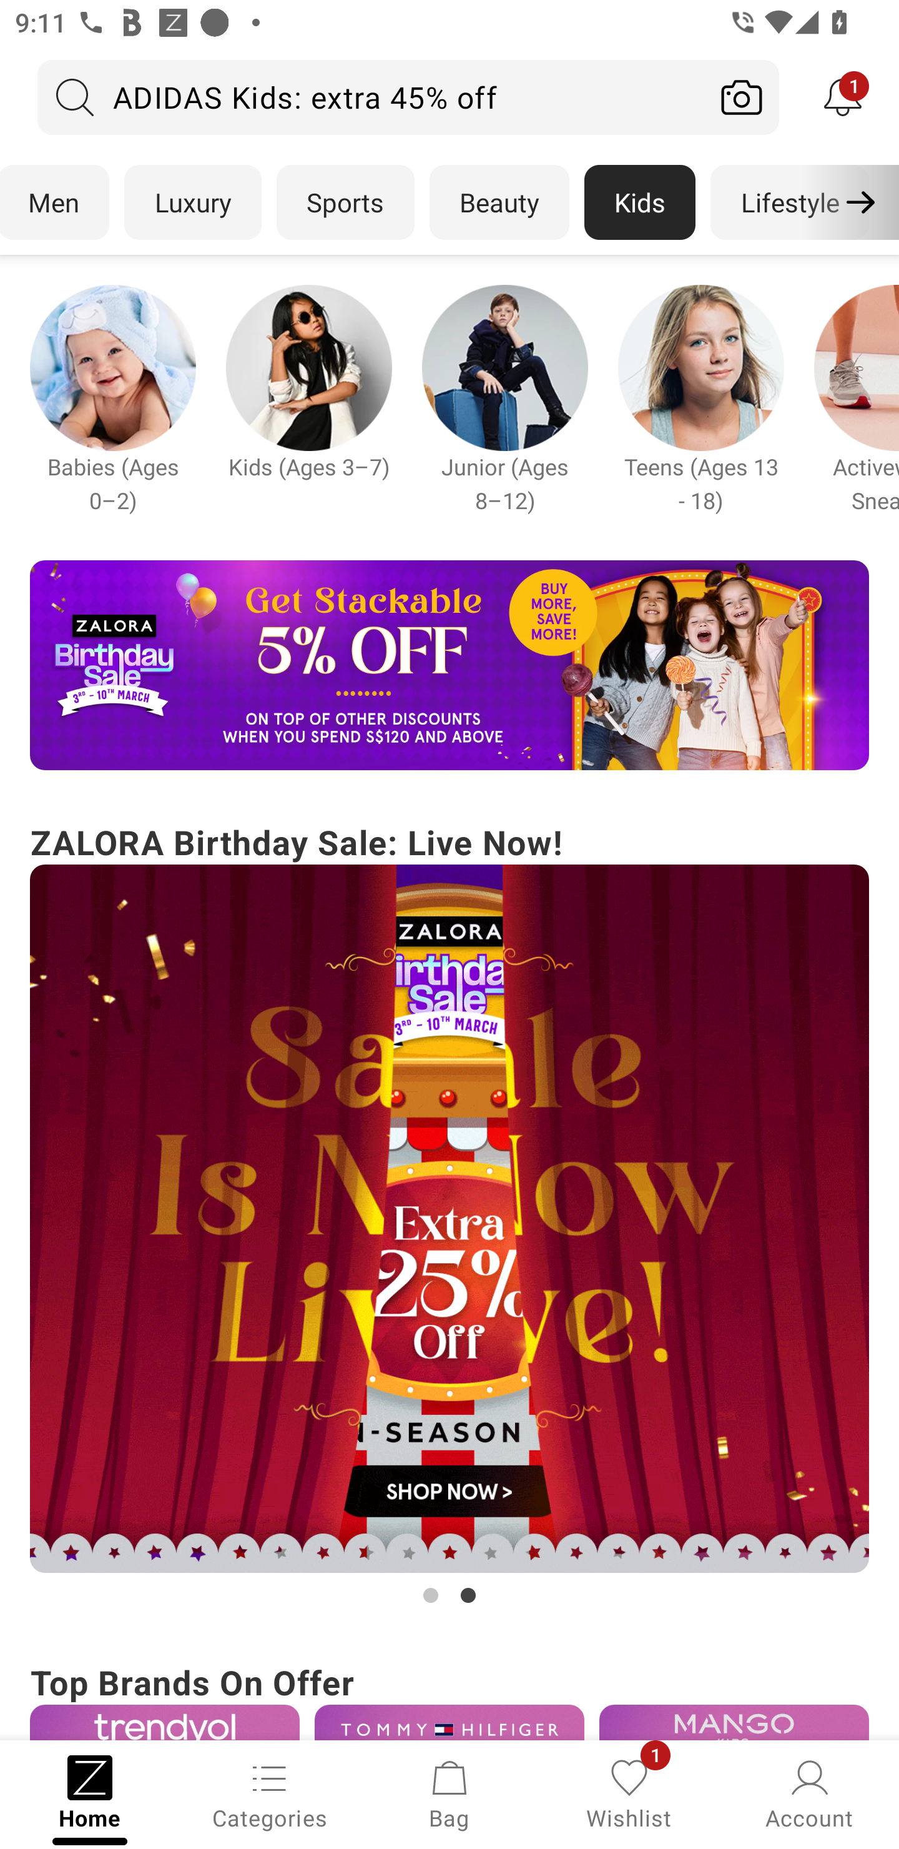 The width and height of the screenshot is (899, 1849). I want to click on Sports, so click(345, 202).